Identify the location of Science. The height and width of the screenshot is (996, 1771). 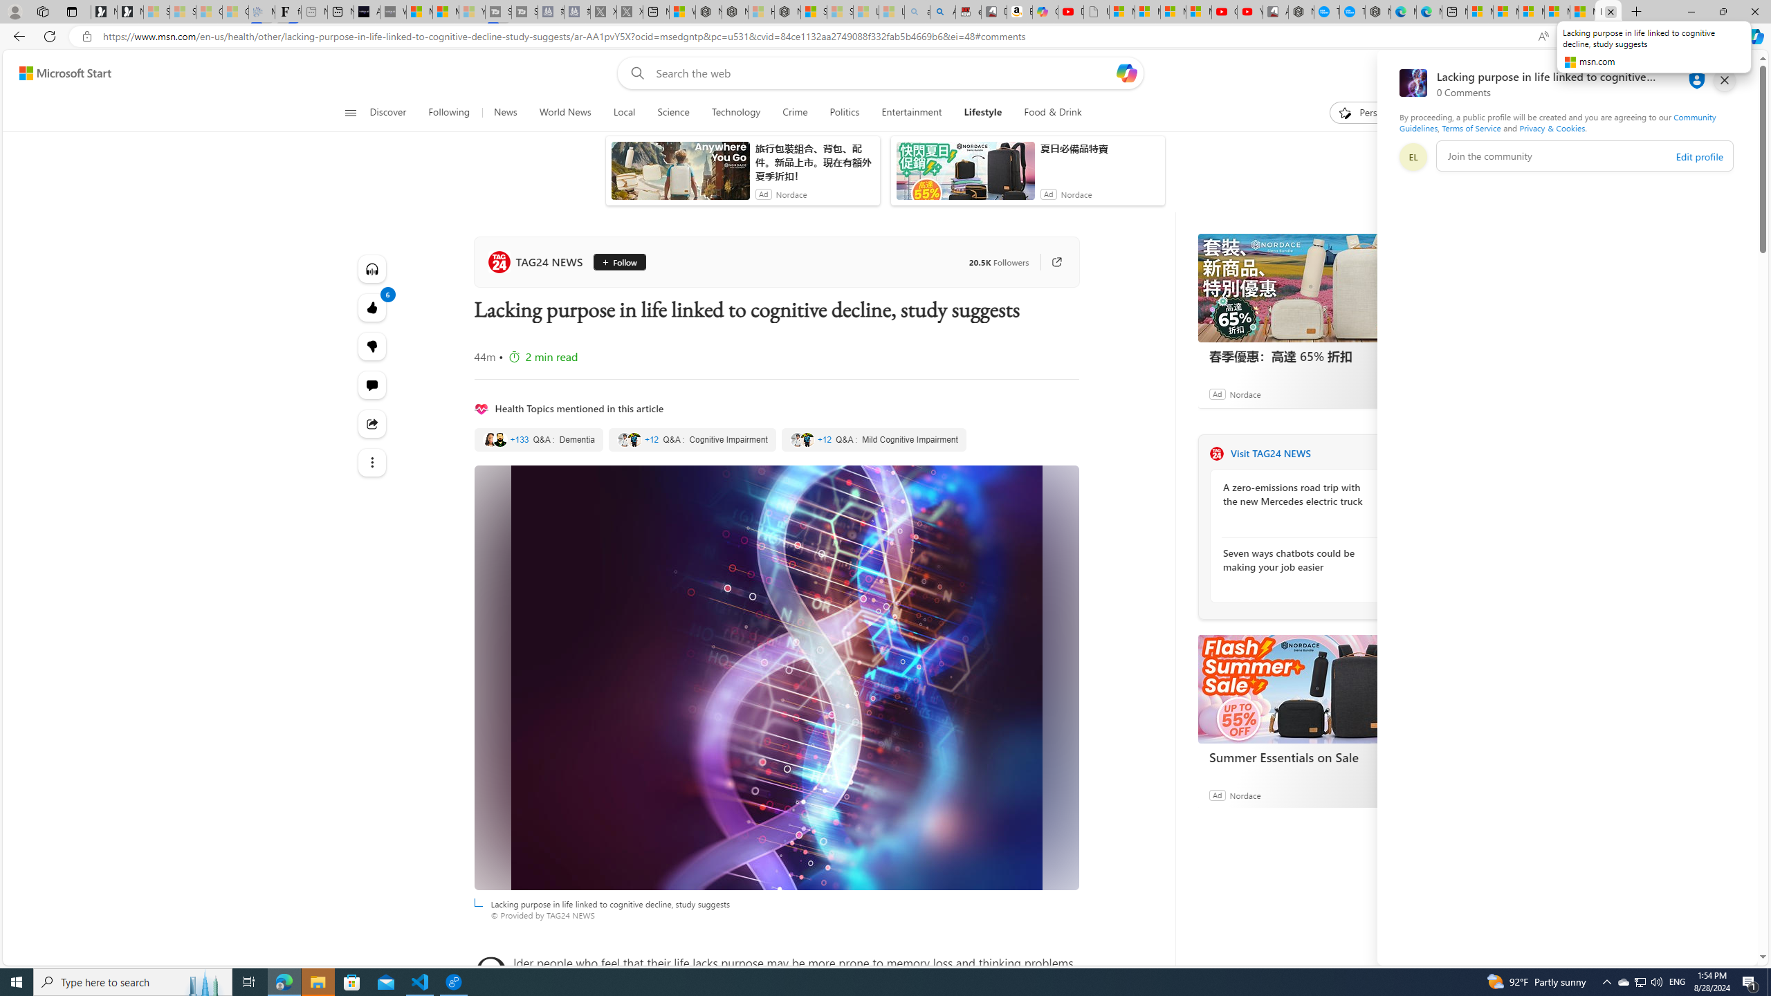
(672, 113).